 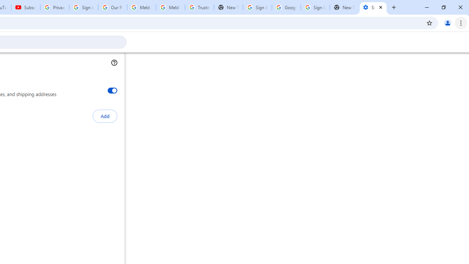 What do you see at coordinates (286, 7) in the screenshot?
I see `Google Cybersecurity Innovations - Google Safety Center` at bounding box center [286, 7].